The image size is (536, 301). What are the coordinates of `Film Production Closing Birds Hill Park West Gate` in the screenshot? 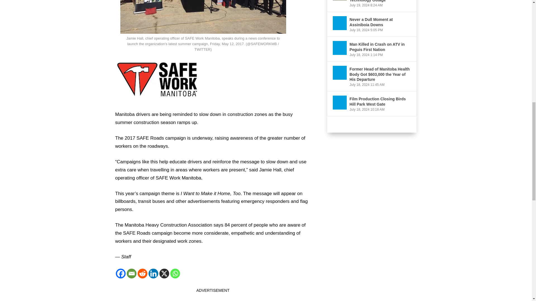 It's located at (340, 103).